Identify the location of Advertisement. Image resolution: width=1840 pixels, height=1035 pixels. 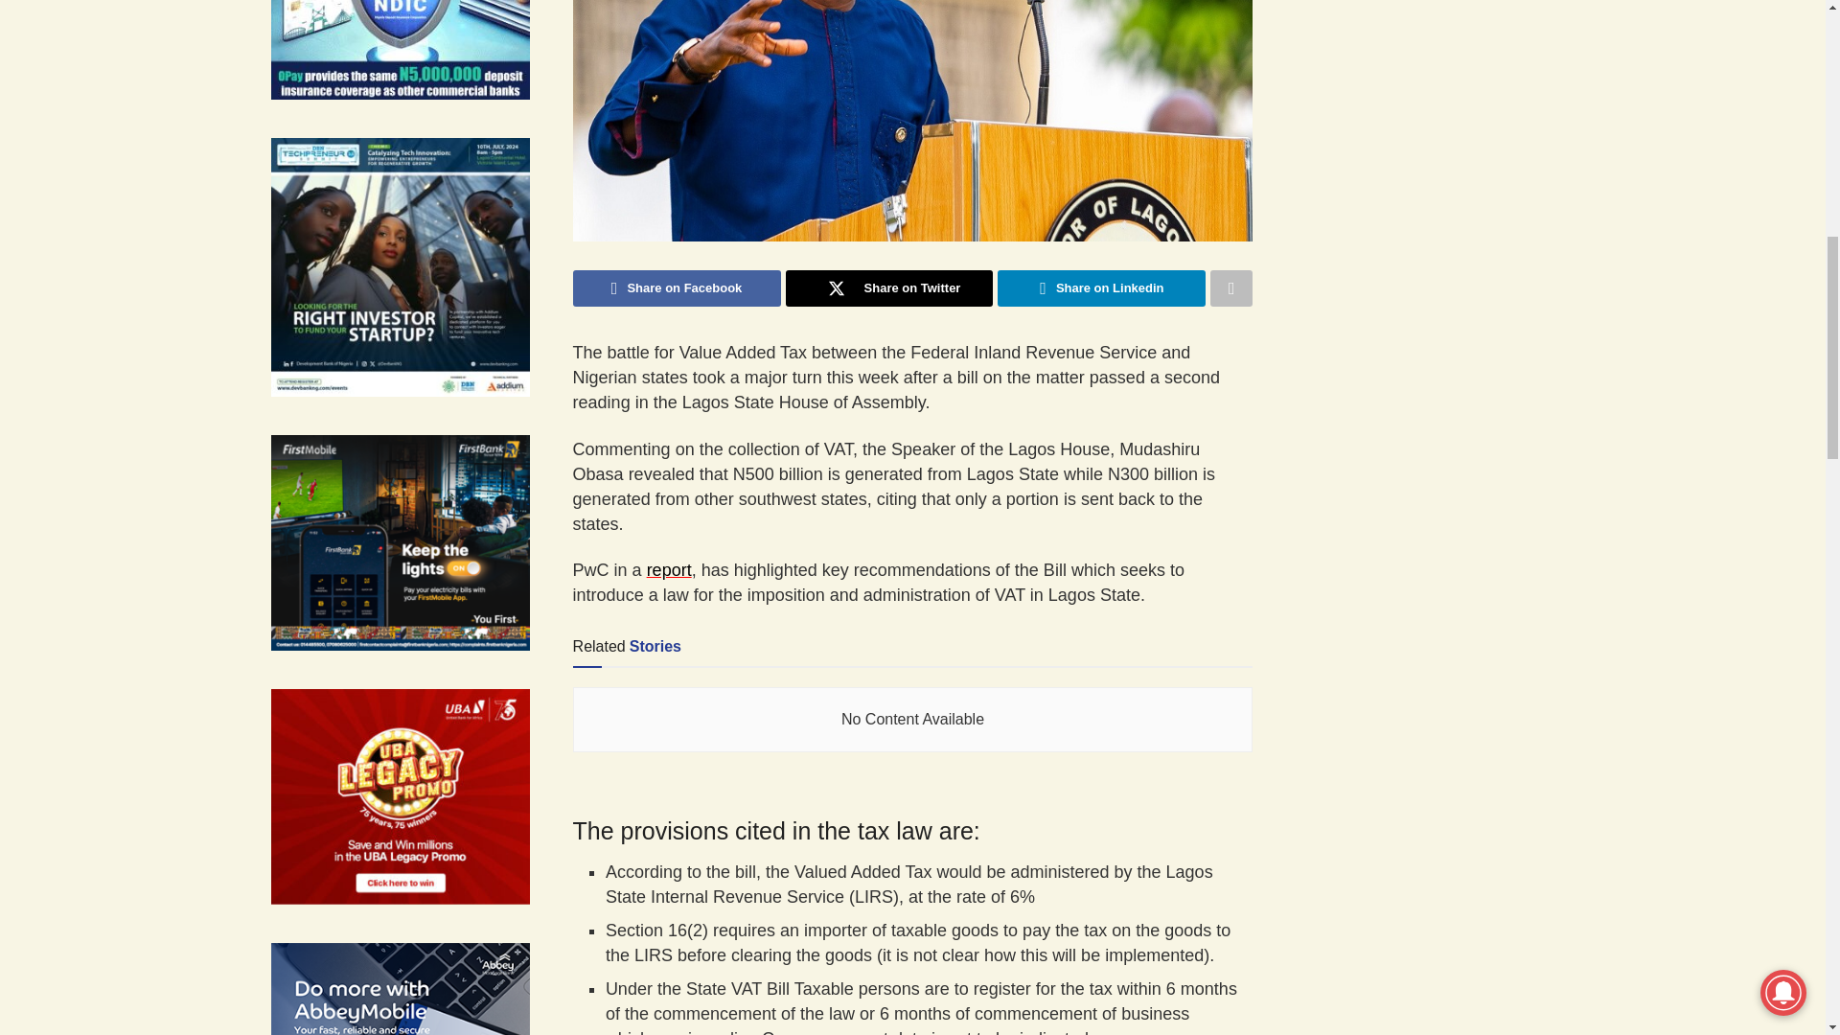
(1438, 78).